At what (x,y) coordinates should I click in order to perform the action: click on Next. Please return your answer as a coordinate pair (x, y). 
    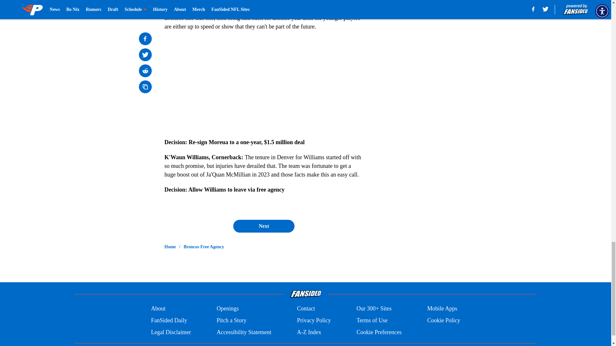
    Looking at the image, I should click on (263, 226).